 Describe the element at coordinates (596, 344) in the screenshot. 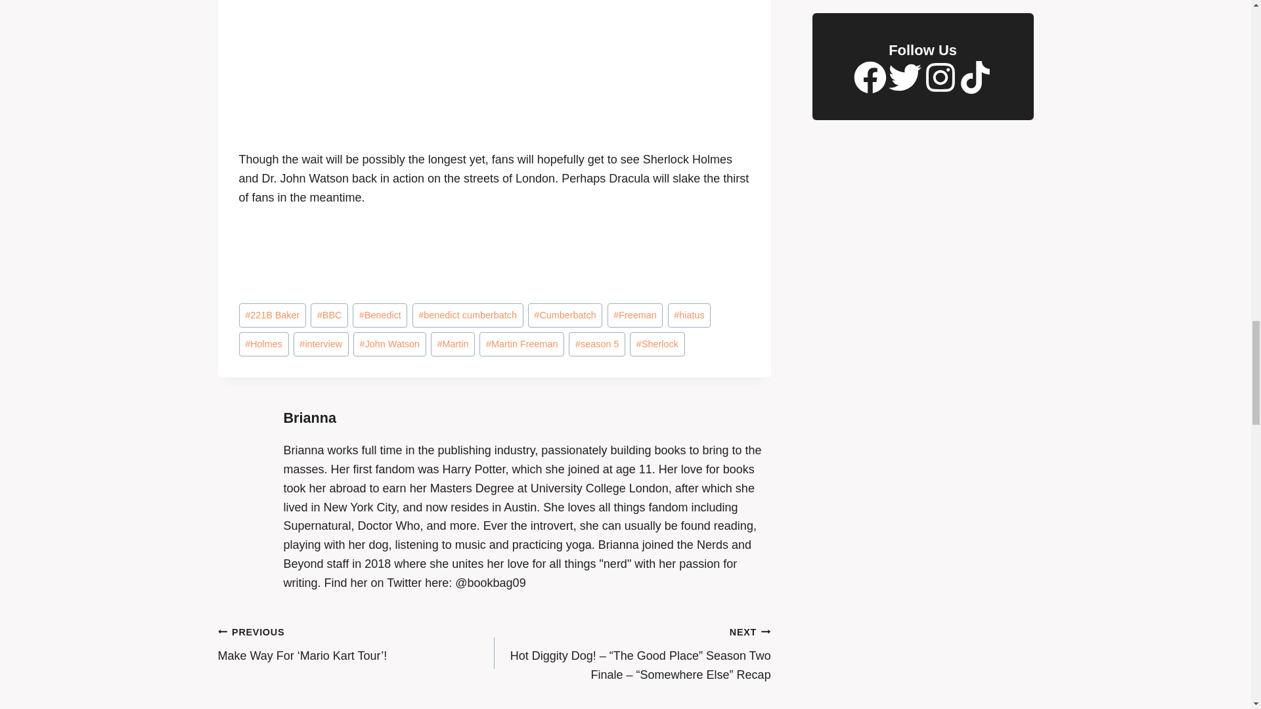

I see `season 5` at that location.